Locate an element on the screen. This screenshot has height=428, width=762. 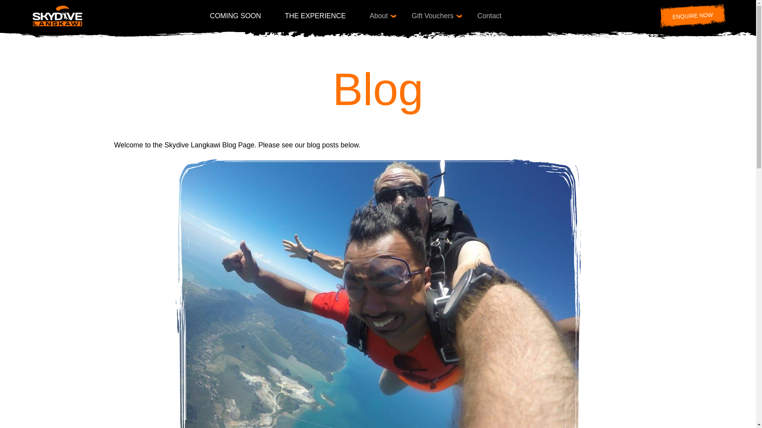
ENQUIRE NOW is located at coordinates (691, 15).